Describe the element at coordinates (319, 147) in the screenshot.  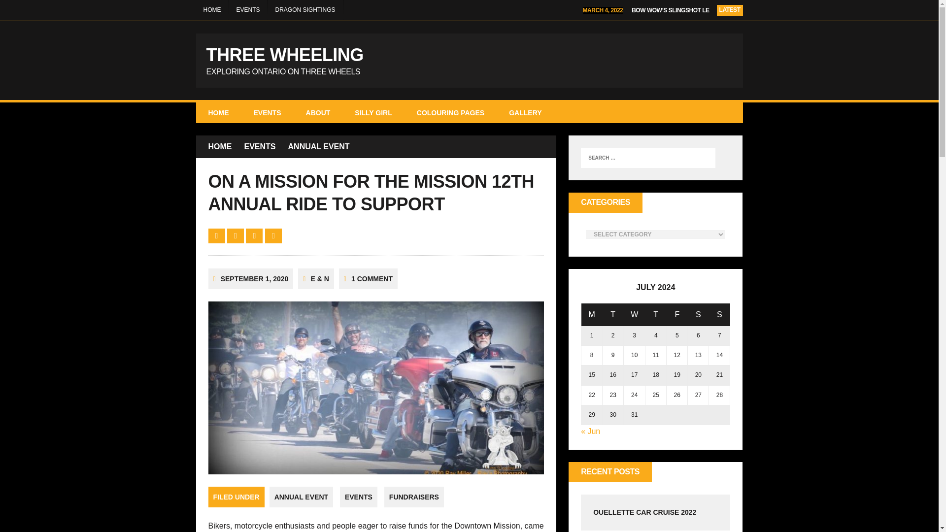
I see `ANNUAL EVENT` at that location.